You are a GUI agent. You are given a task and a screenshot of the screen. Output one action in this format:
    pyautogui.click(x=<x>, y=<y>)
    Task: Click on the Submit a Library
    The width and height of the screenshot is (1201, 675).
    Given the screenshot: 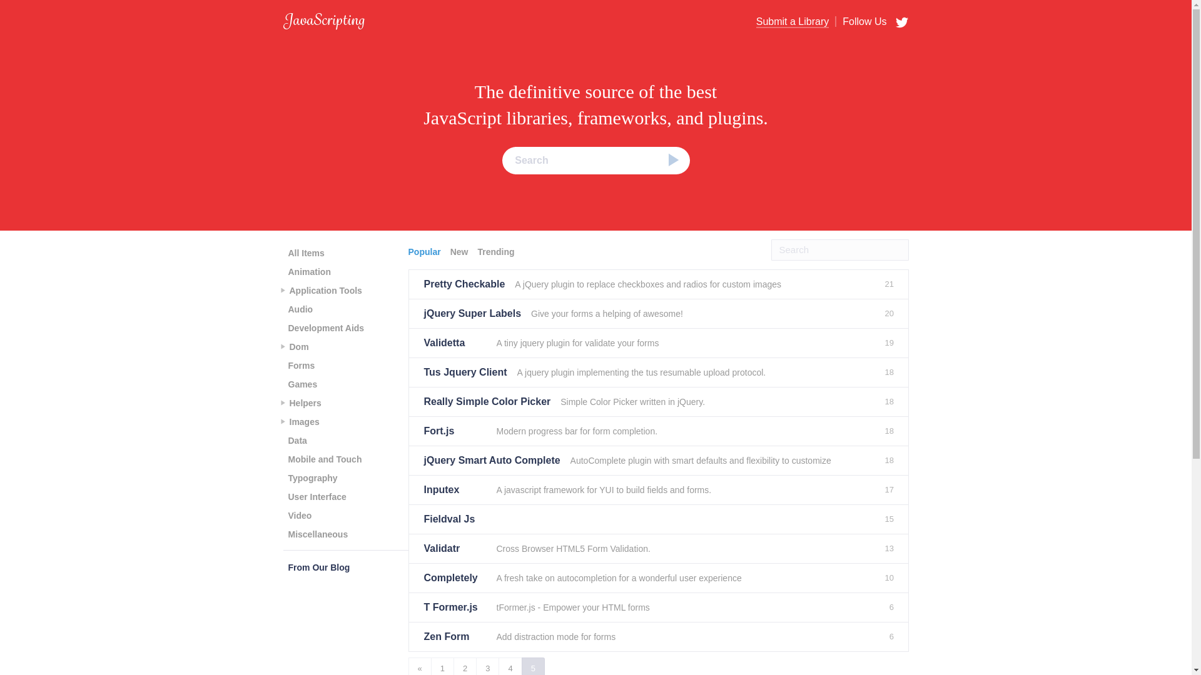 What is the action you would take?
    pyautogui.click(x=793, y=22)
    